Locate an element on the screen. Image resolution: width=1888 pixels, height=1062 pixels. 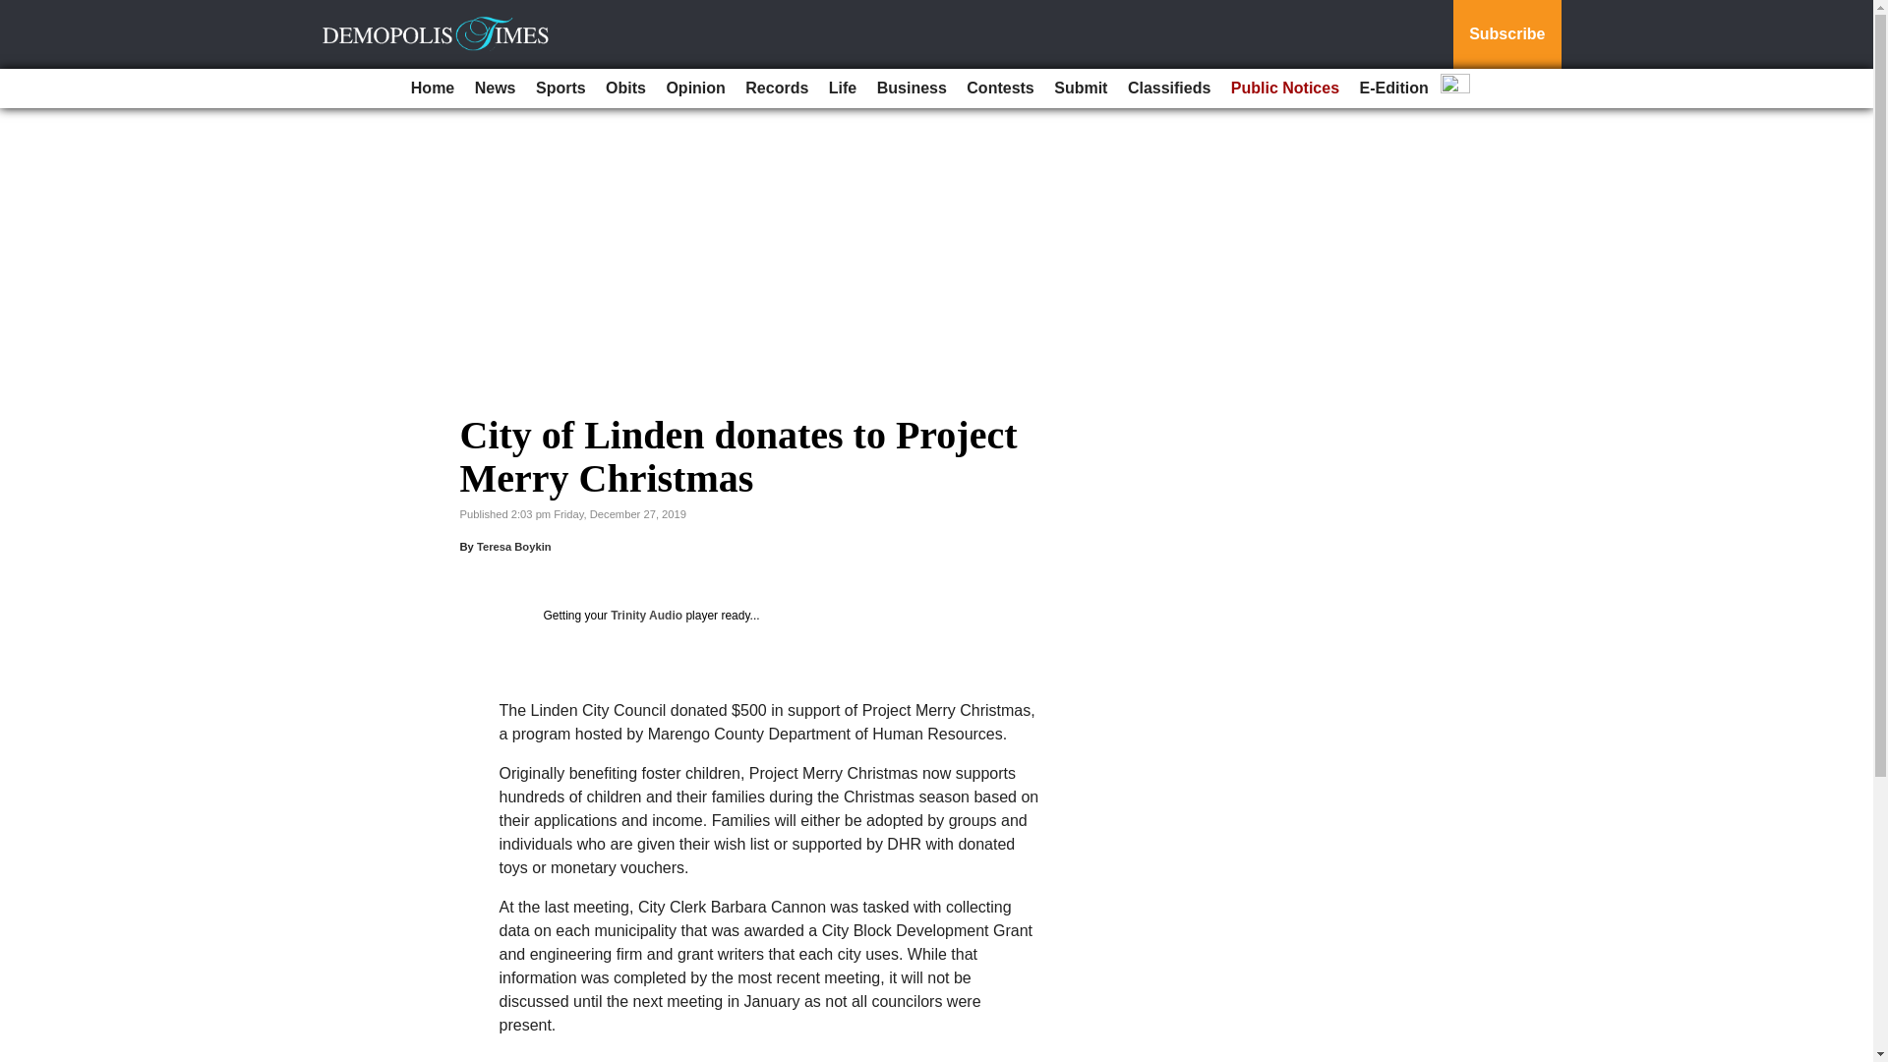
Go is located at coordinates (18, 12).